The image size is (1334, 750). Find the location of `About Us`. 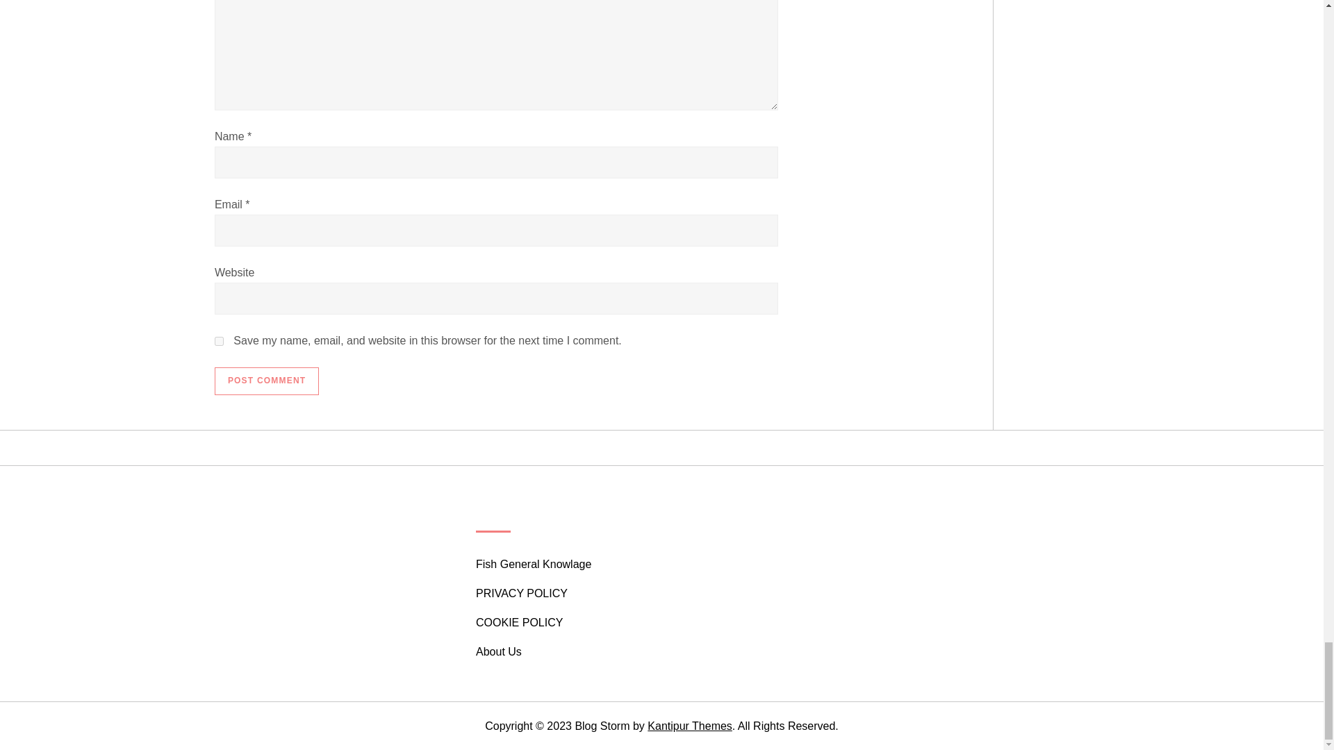

About Us is located at coordinates (499, 651).